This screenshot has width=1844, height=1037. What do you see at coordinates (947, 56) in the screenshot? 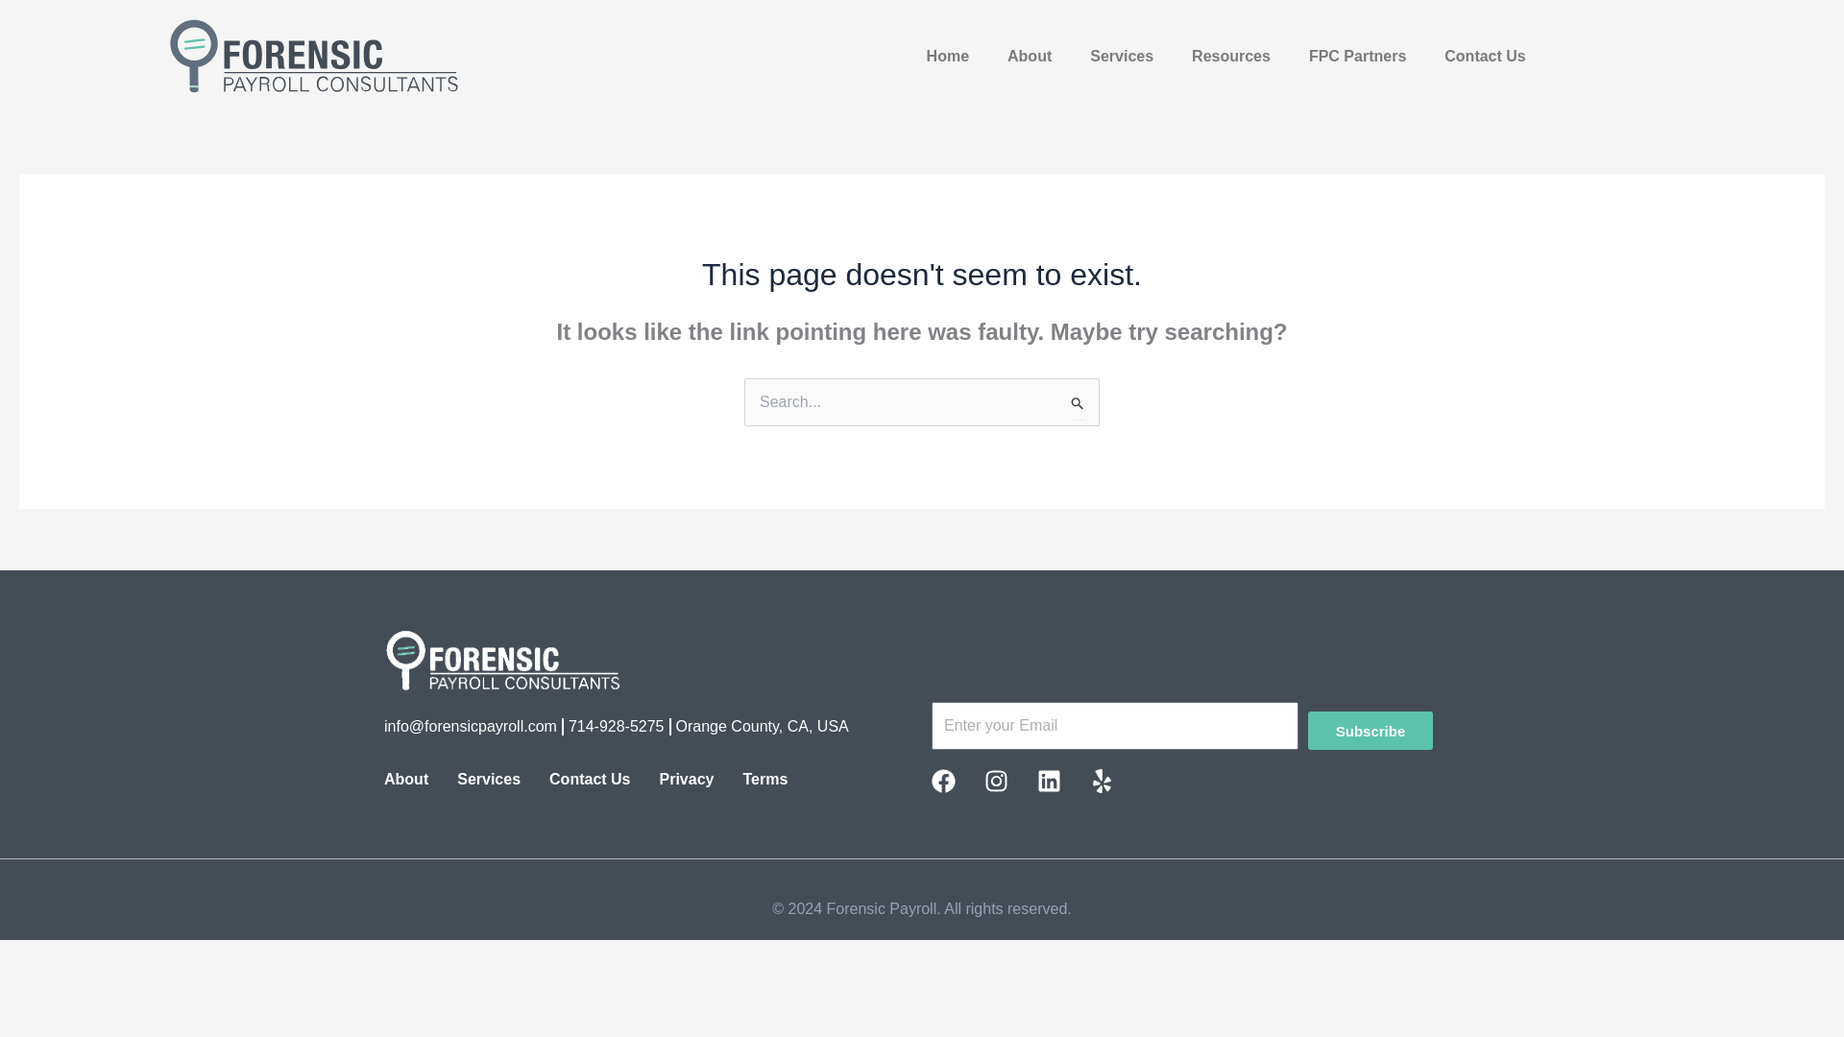
I see `Home` at bounding box center [947, 56].